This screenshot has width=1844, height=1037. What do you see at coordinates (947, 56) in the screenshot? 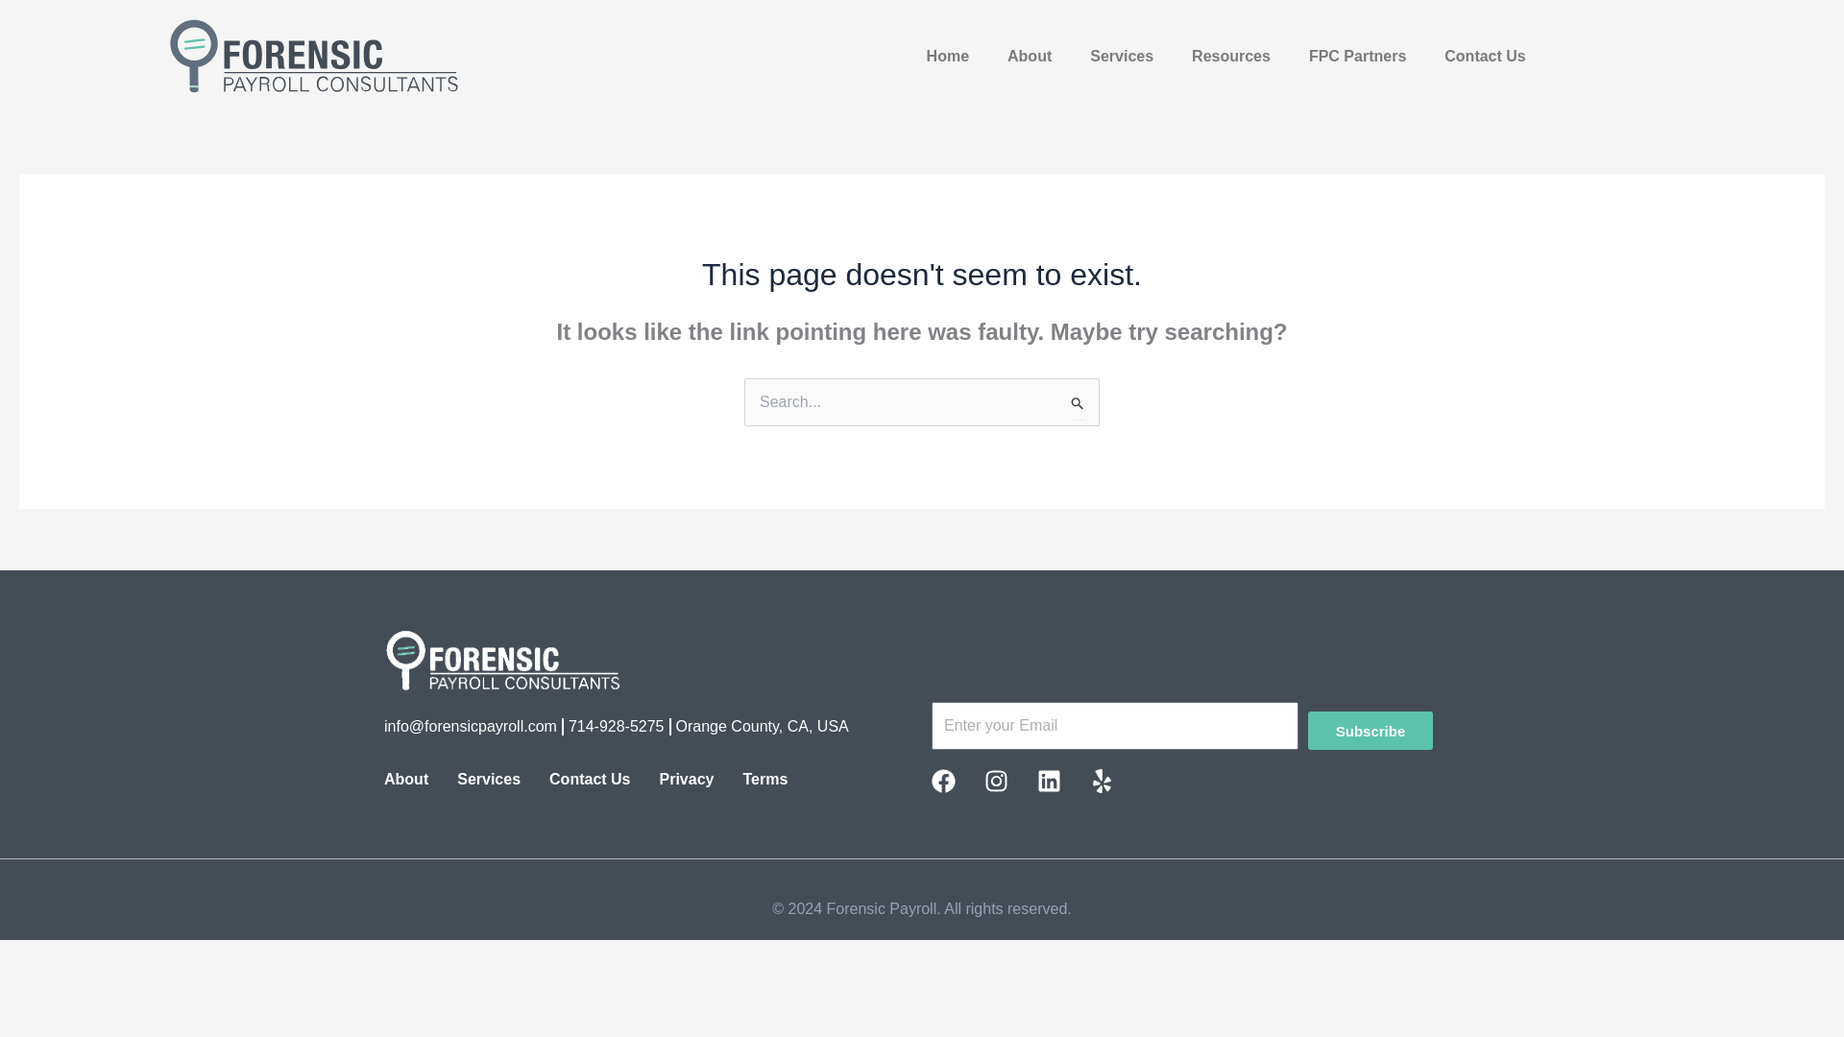
I see `Home` at bounding box center [947, 56].